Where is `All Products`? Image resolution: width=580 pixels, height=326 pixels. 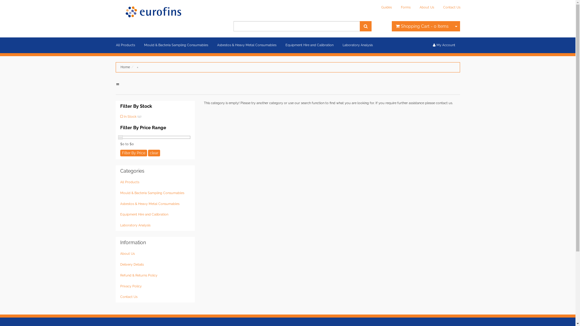
All Products is located at coordinates (155, 182).